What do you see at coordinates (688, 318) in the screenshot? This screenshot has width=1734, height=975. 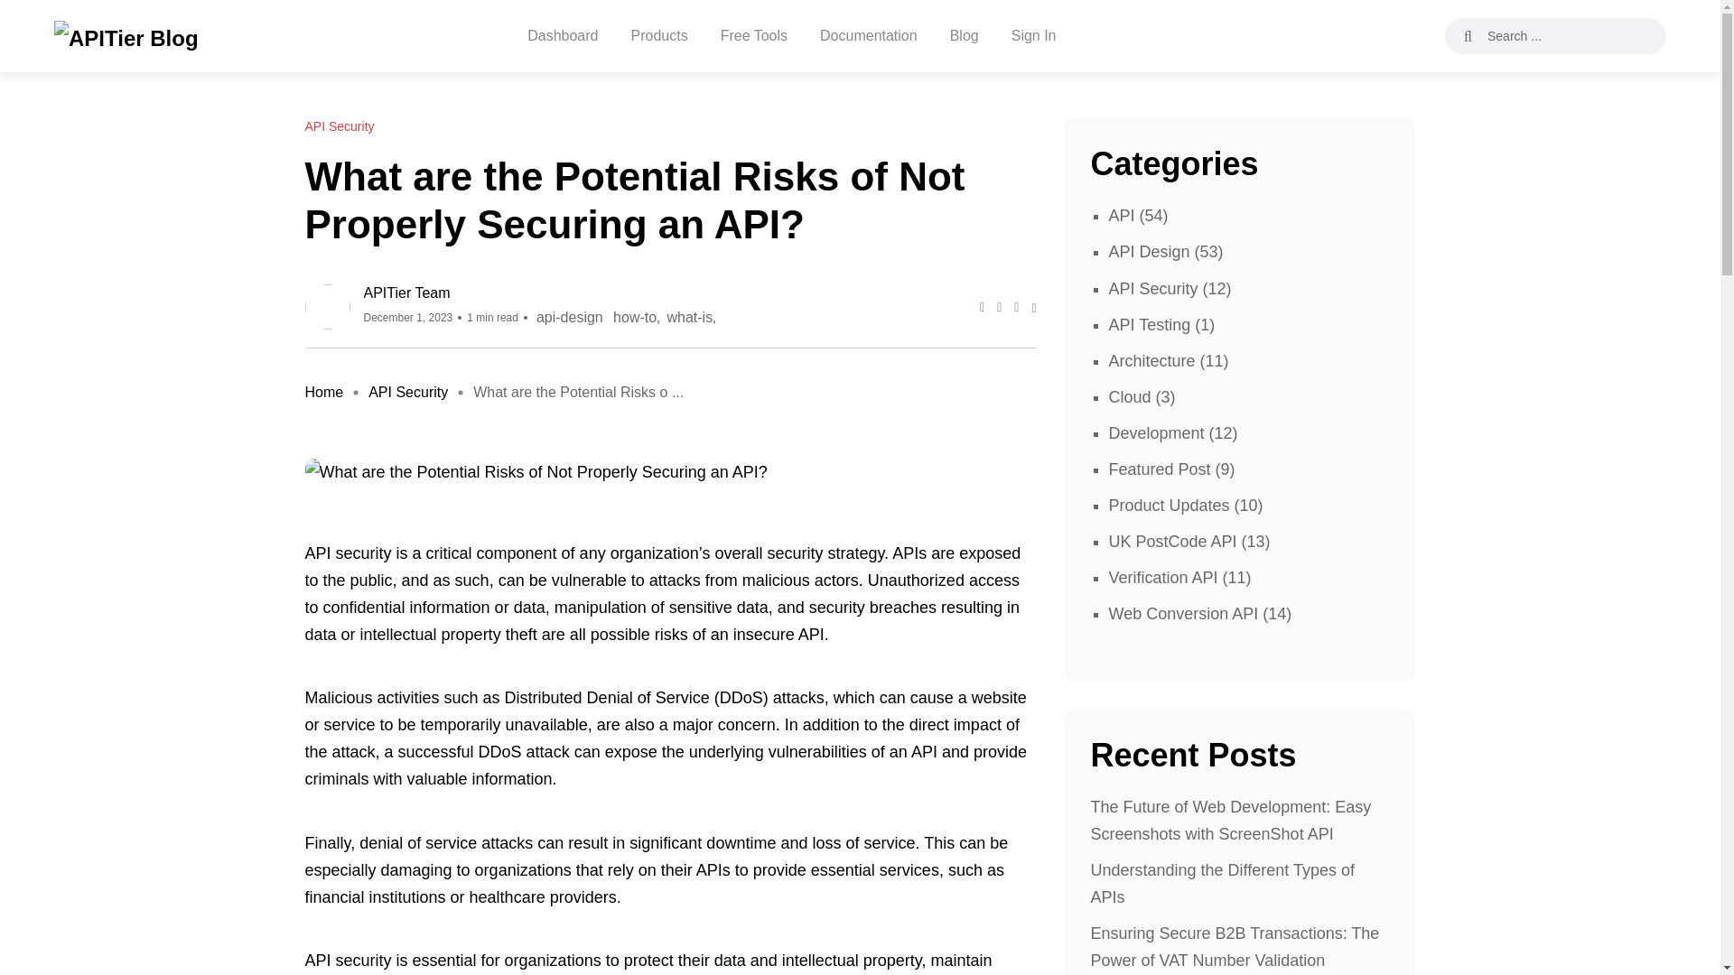 I see `what-is` at bounding box center [688, 318].